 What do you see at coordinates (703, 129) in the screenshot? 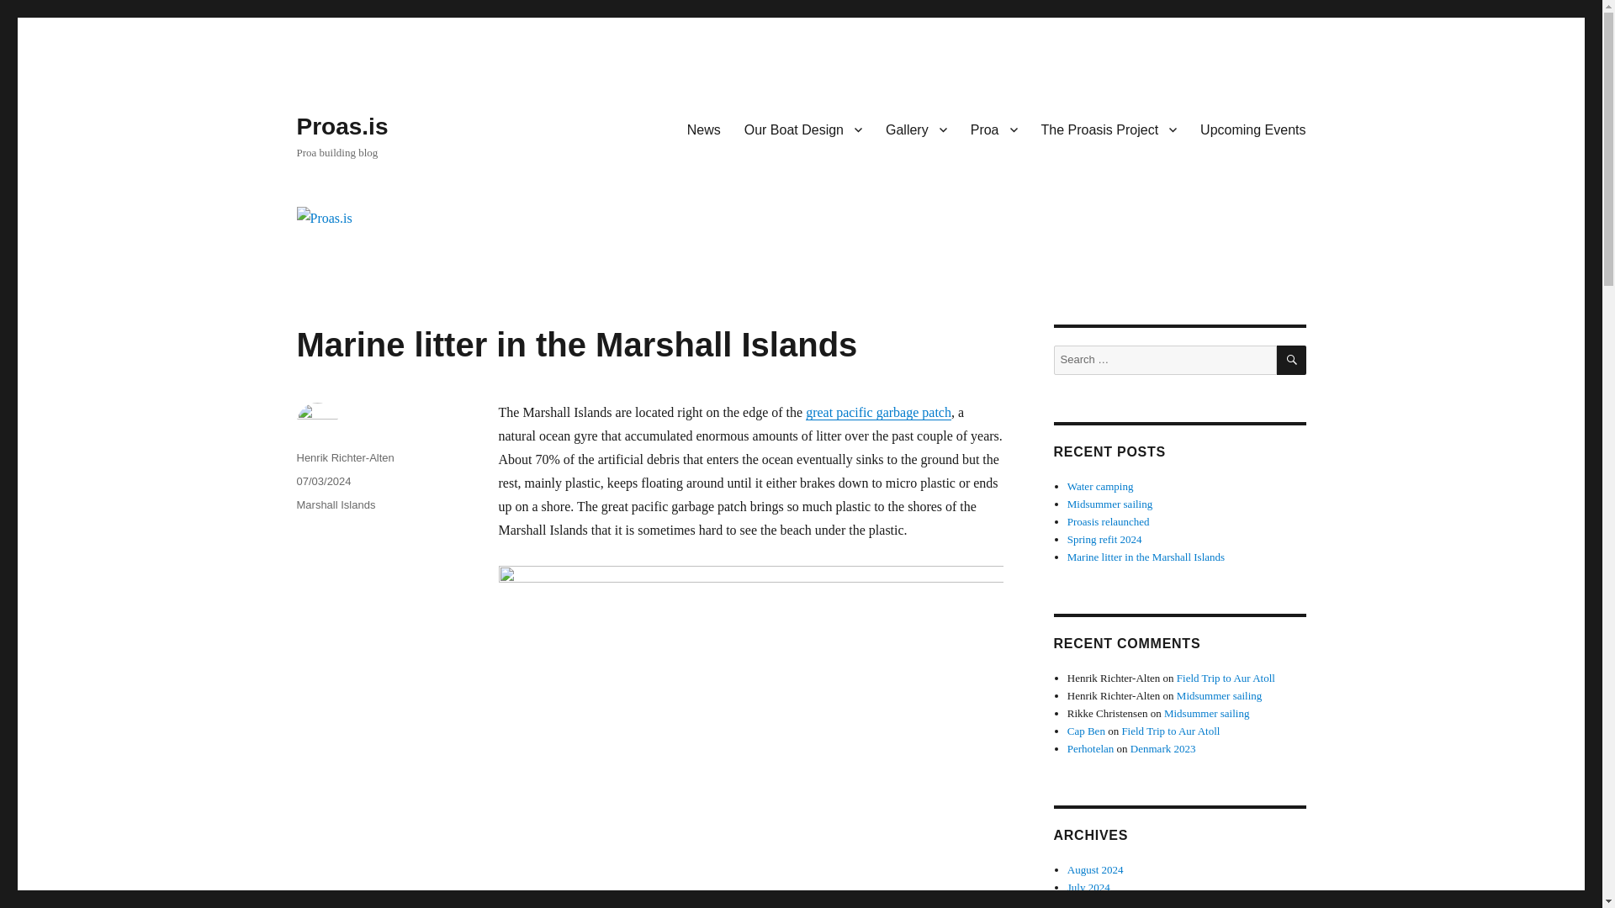
I see `News` at bounding box center [703, 129].